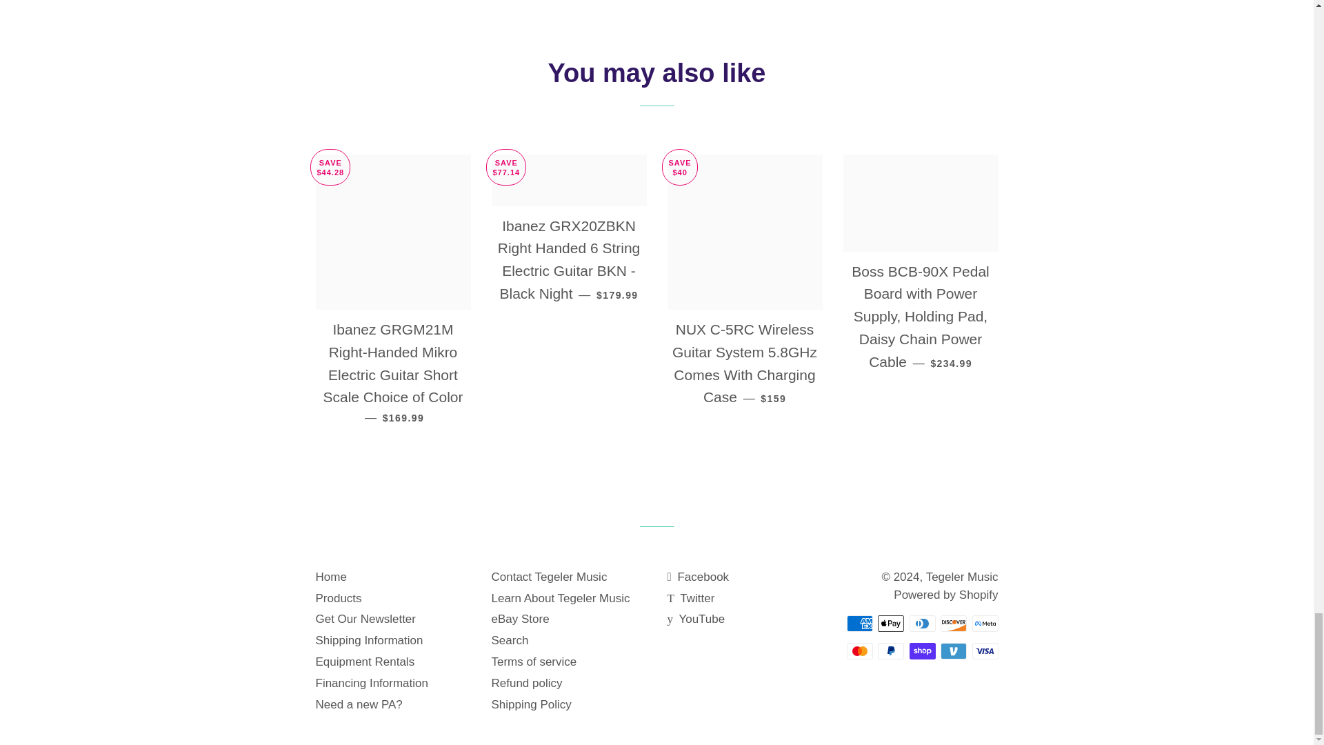 This screenshot has width=1324, height=745. I want to click on Meta Pay, so click(985, 624).